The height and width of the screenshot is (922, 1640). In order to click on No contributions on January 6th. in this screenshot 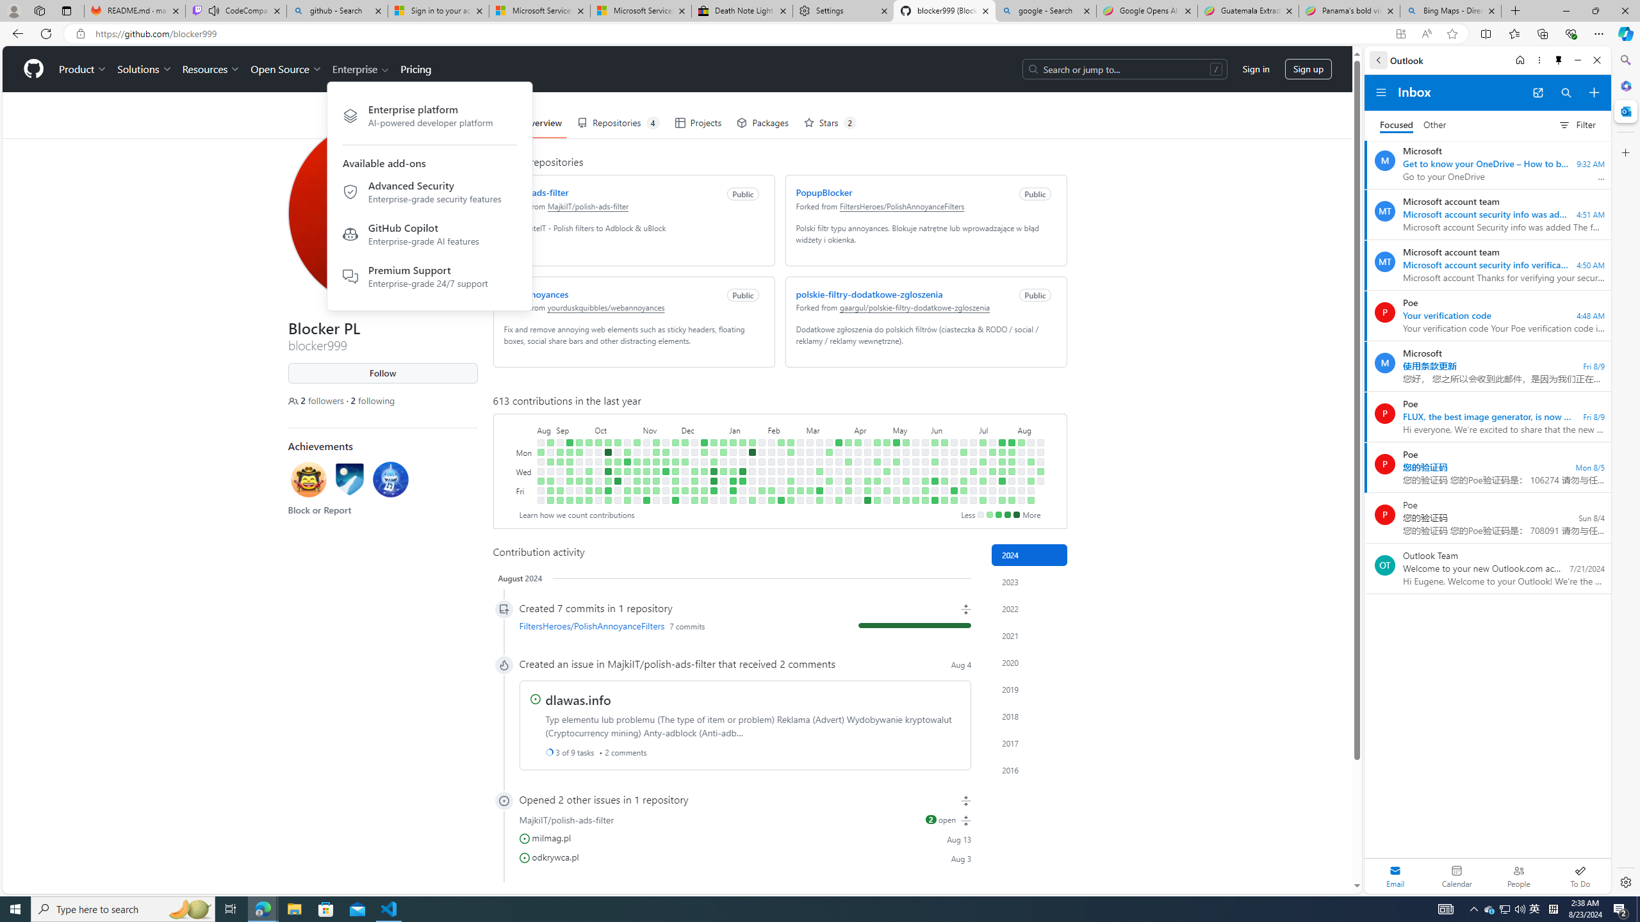, I will do `click(723, 501)`.